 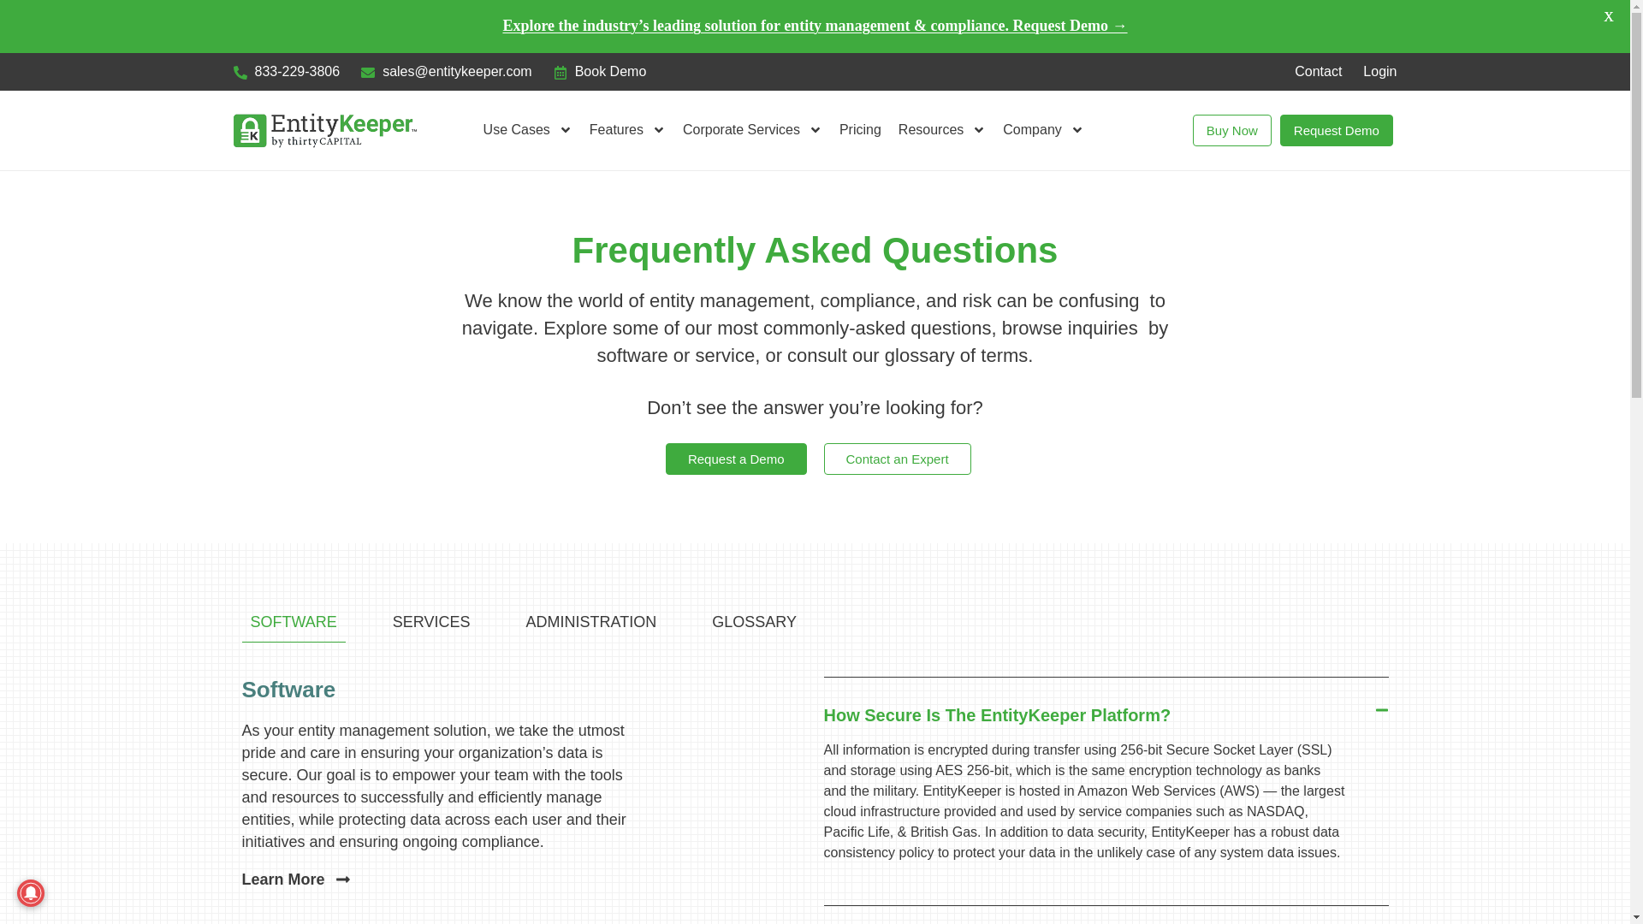 I want to click on Features, so click(x=627, y=129).